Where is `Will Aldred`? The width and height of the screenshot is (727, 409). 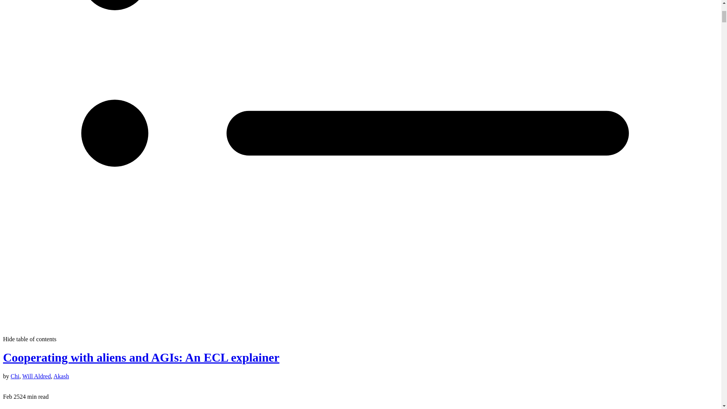 Will Aldred is located at coordinates (36, 376).